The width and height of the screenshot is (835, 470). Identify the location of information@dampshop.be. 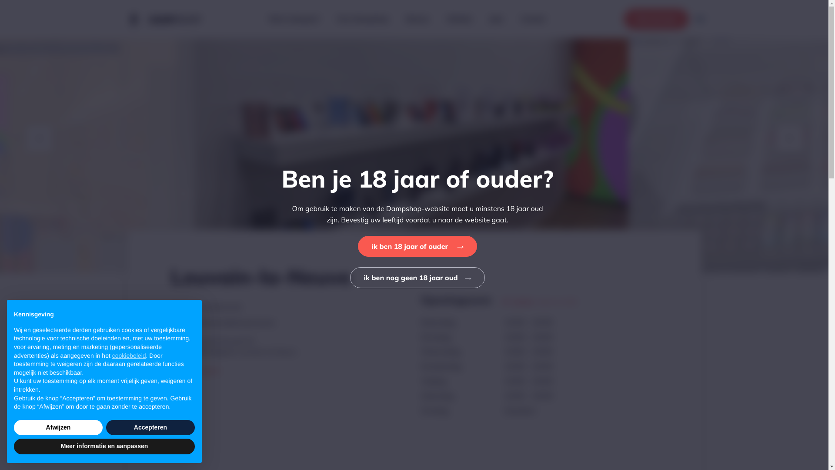
(231, 323).